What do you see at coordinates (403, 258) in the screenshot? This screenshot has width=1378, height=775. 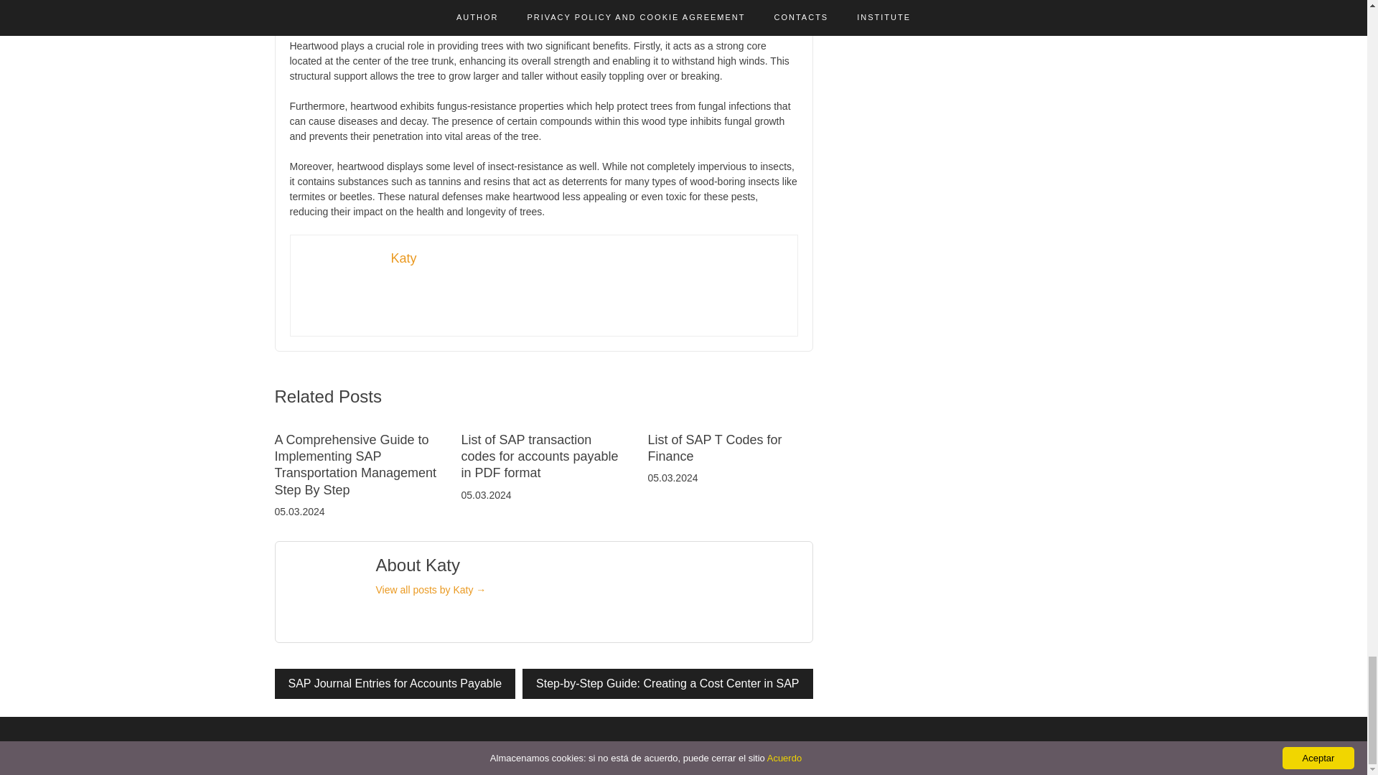 I see `Katy` at bounding box center [403, 258].